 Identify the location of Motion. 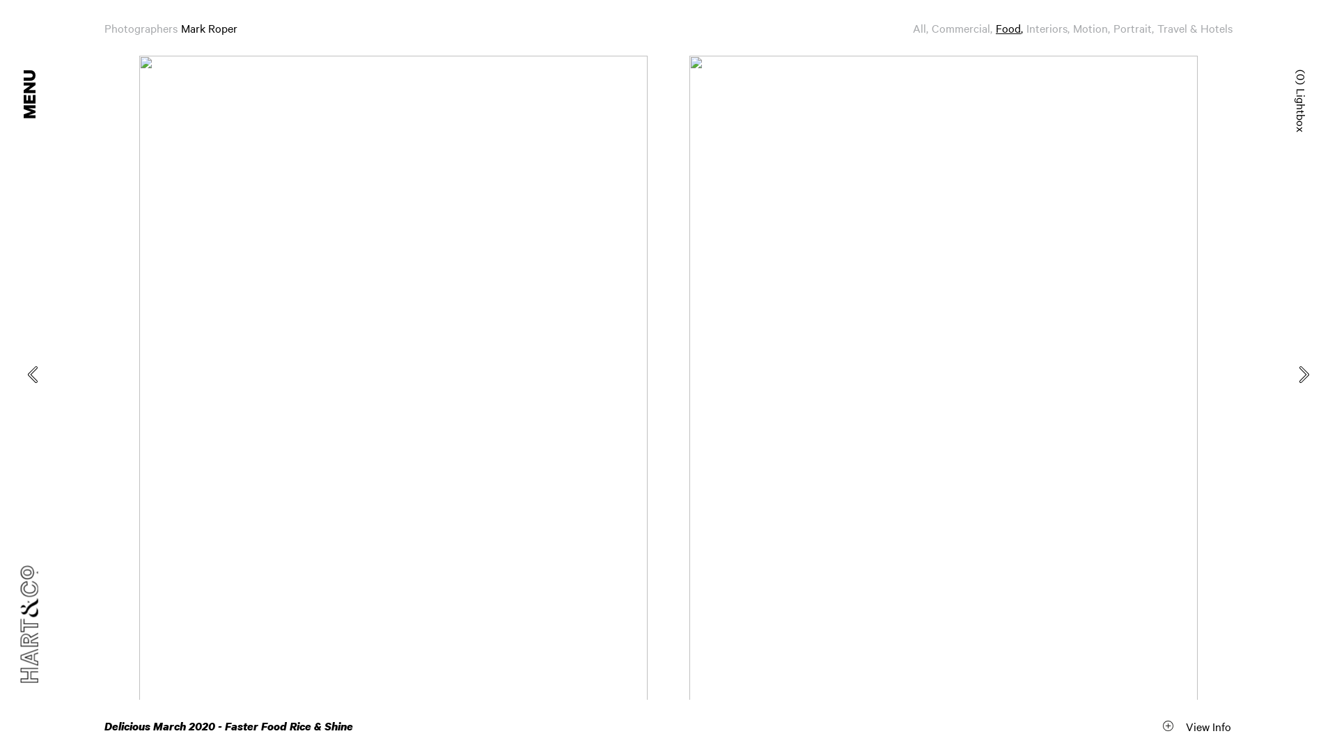
(1093, 28).